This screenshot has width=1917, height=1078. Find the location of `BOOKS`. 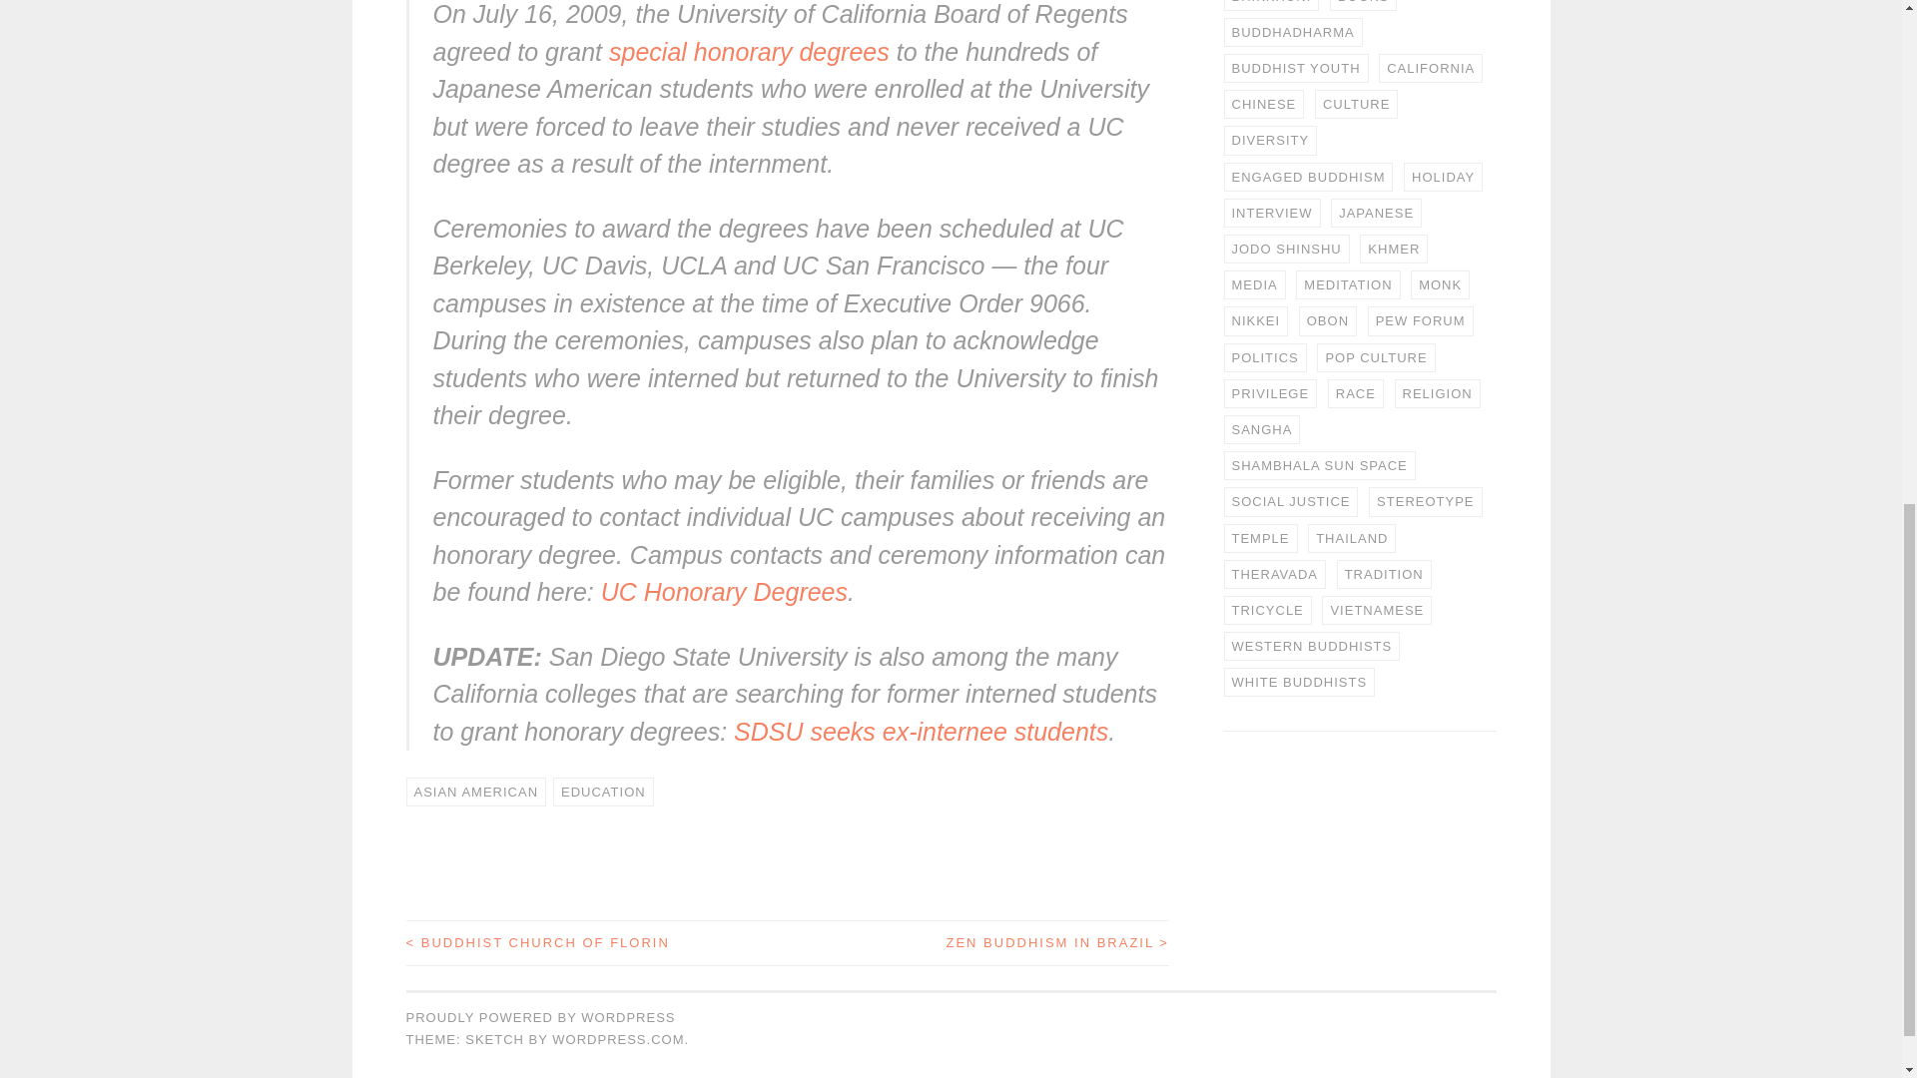

BOOKS is located at coordinates (1364, 5).